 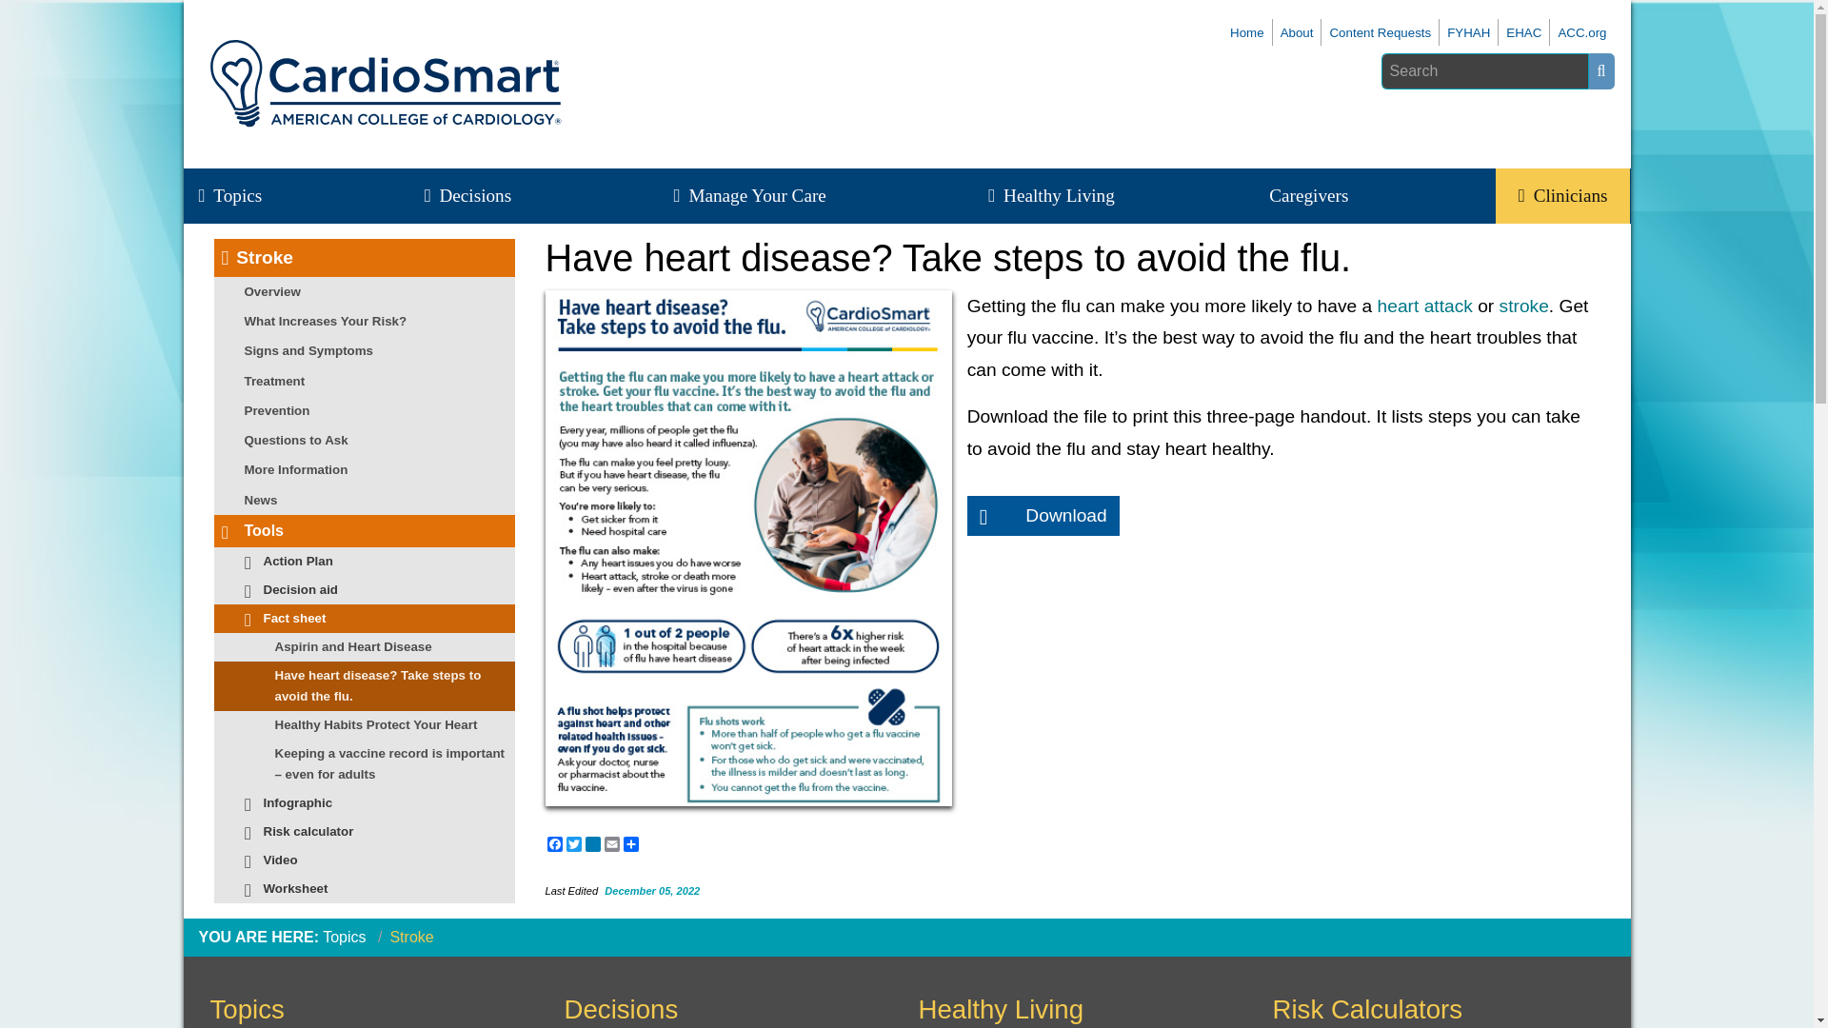 What do you see at coordinates (1581, 32) in the screenshot?
I see `ACC.org` at bounding box center [1581, 32].